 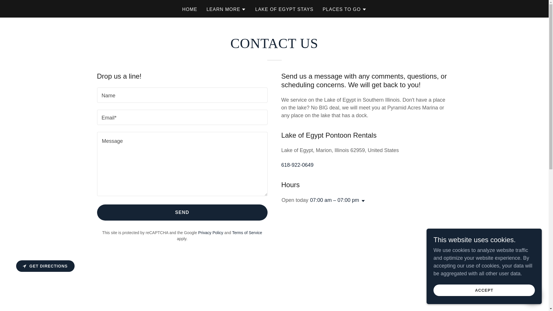 I want to click on 618-922-0649, so click(x=297, y=165).